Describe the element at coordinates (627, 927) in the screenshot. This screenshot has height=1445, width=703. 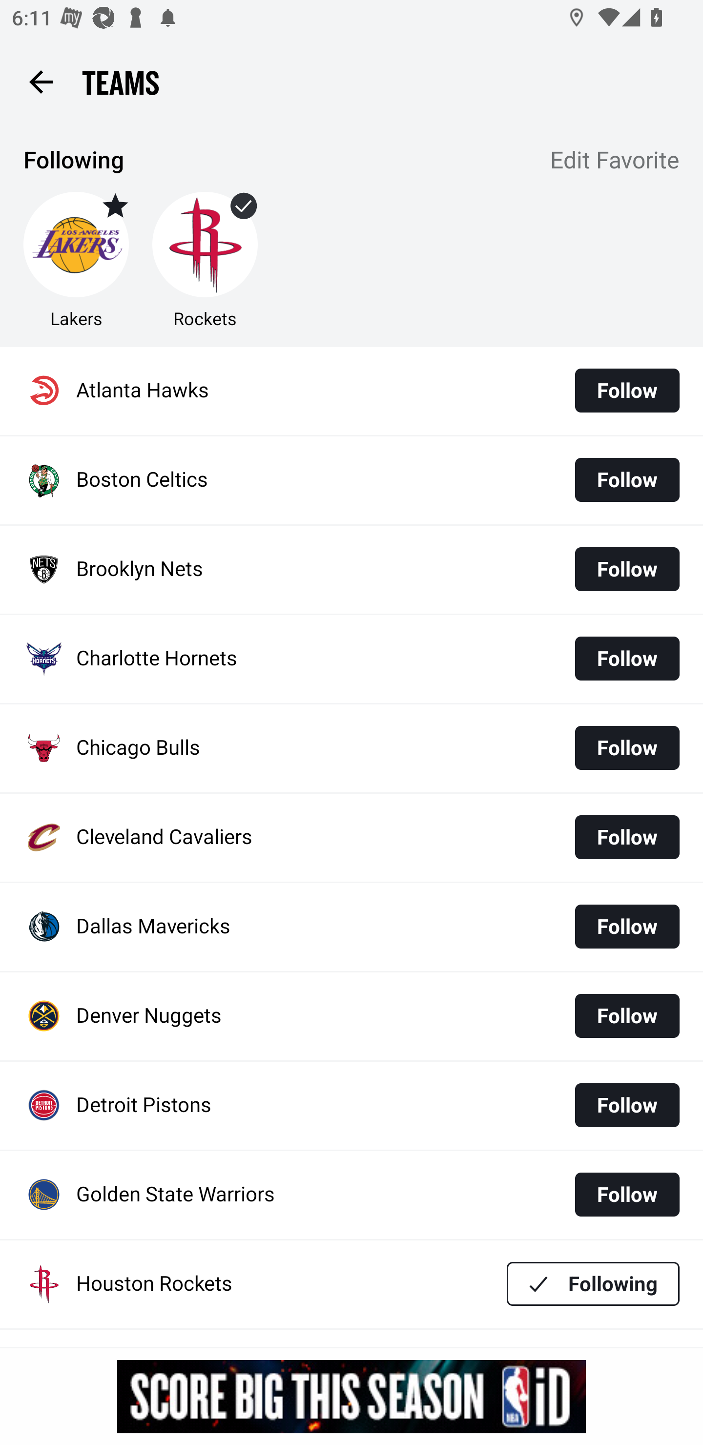
I see `Follow` at that location.